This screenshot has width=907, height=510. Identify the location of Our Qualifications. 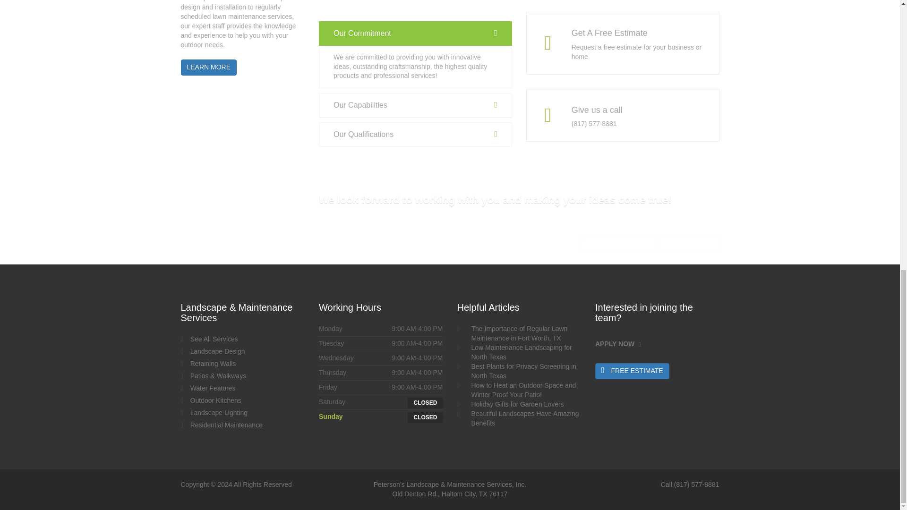
(416, 135).